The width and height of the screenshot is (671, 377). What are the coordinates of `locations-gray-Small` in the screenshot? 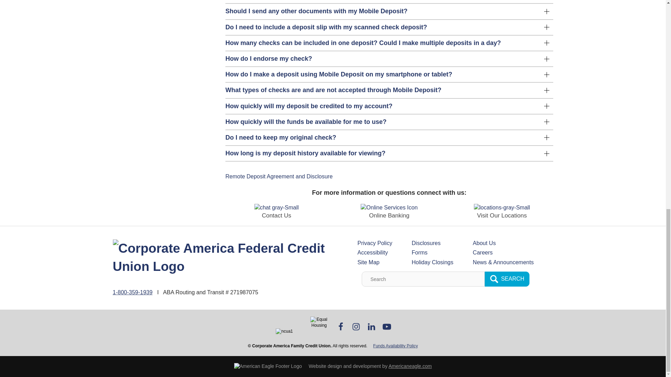 It's located at (502, 207).